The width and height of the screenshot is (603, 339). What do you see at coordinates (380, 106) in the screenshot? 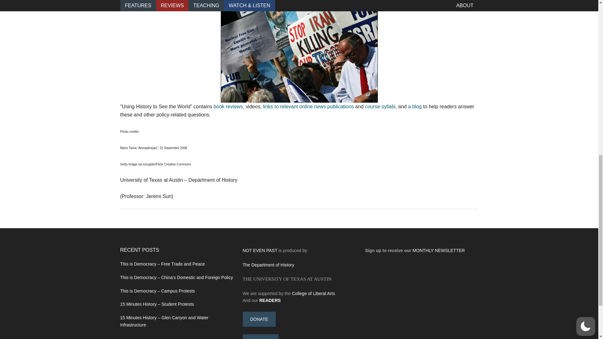
I see `course syllabi` at bounding box center [380, 106].